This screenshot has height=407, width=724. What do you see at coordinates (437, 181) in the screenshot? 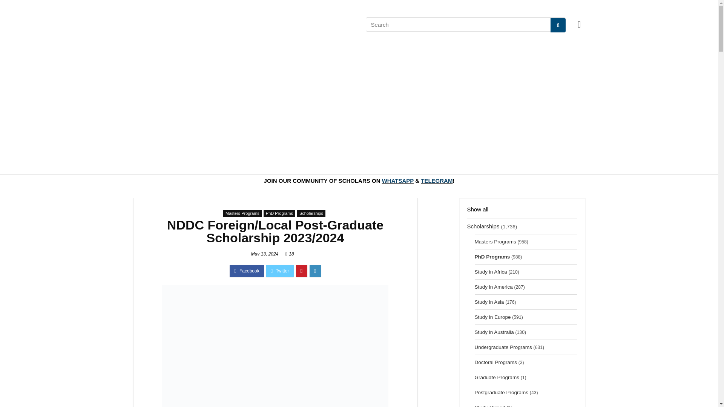
I see `TELEGRAM` at bounding box center [437, 181].